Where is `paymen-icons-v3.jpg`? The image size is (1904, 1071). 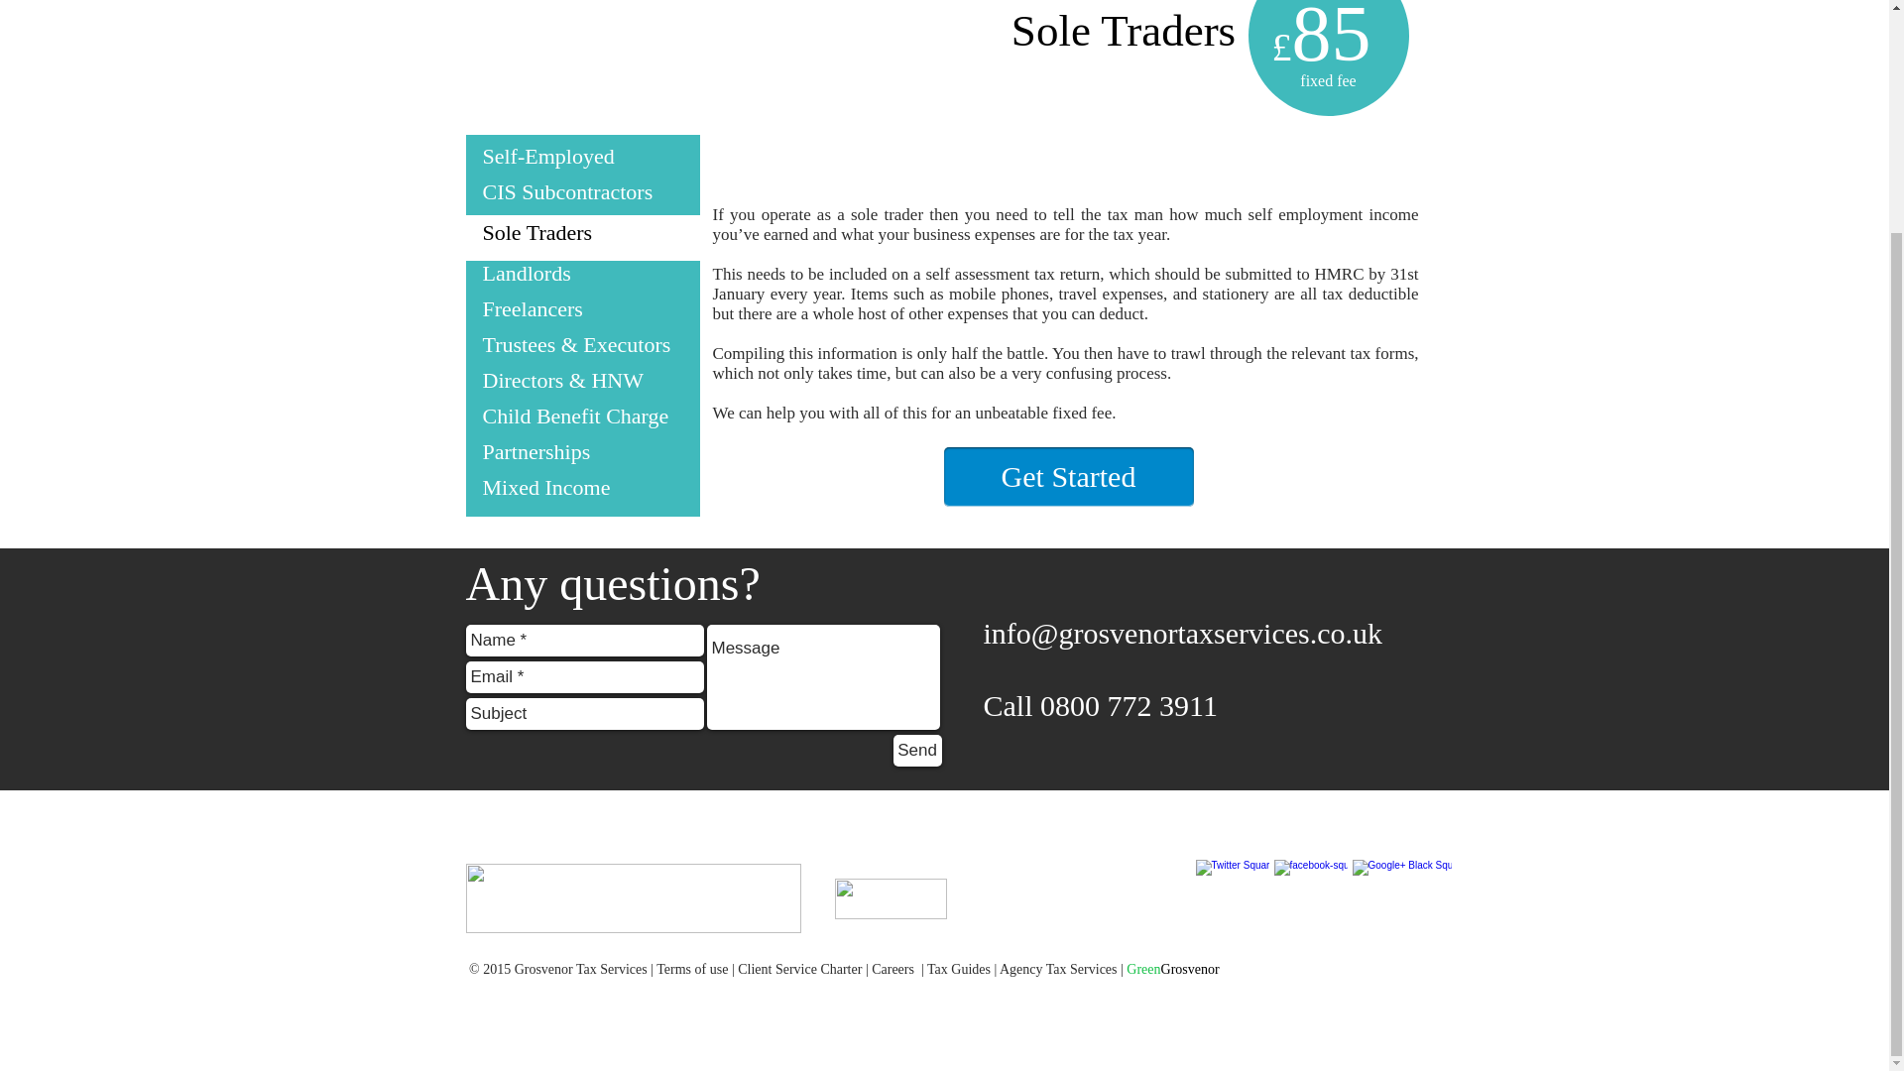 paymen-icons-v3.jpg is located at coordinates (634, 897).